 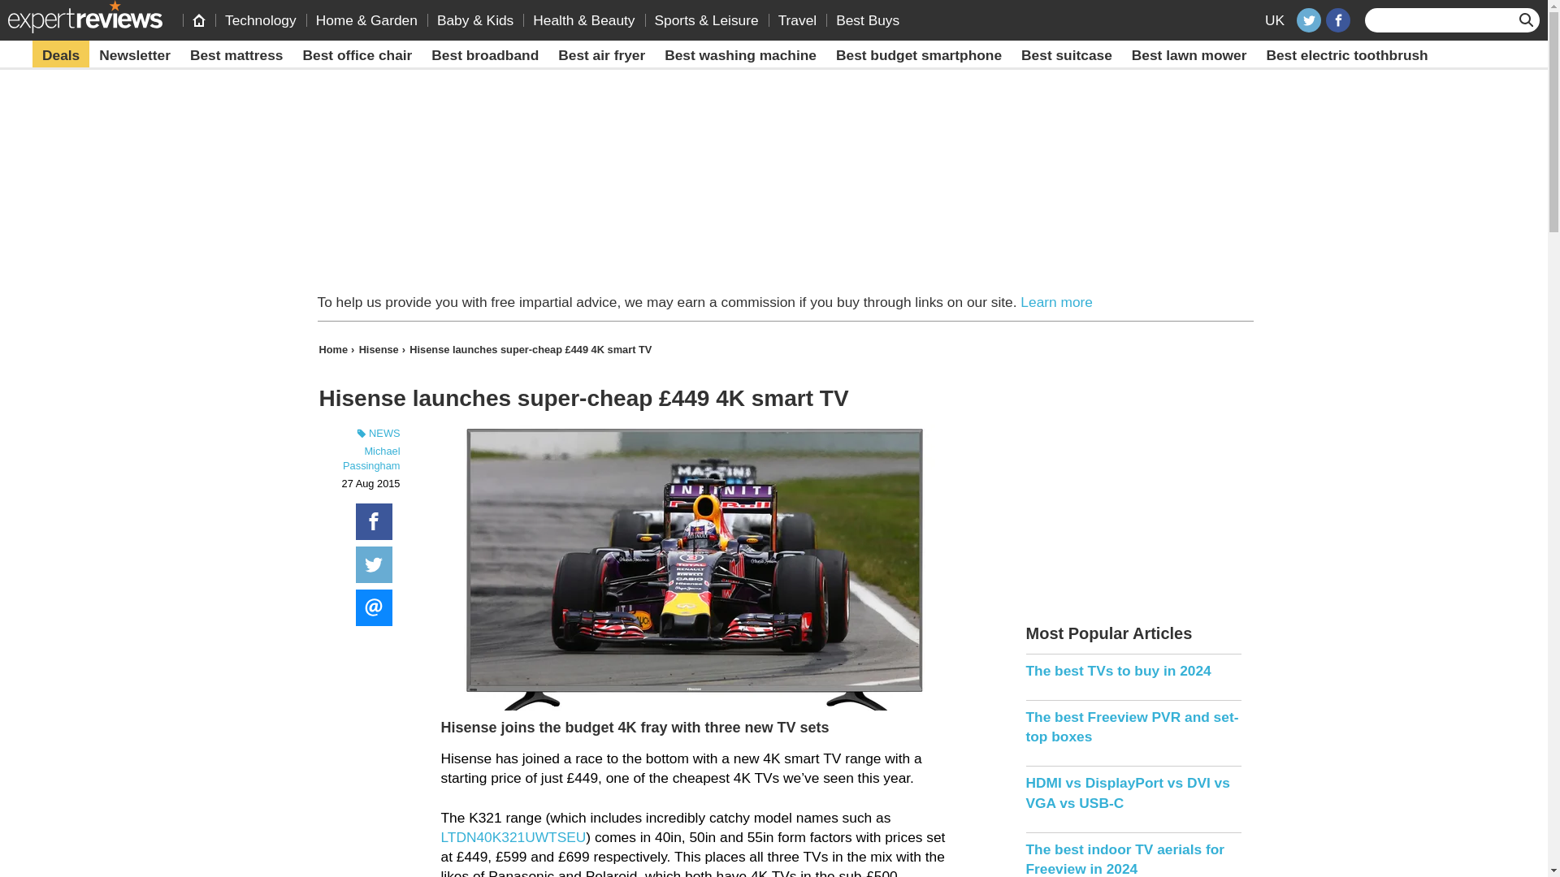 What do you see at coordinates (357, 55) in the screenshot?
I see `Best office chair` at bounding box center [357, 55].